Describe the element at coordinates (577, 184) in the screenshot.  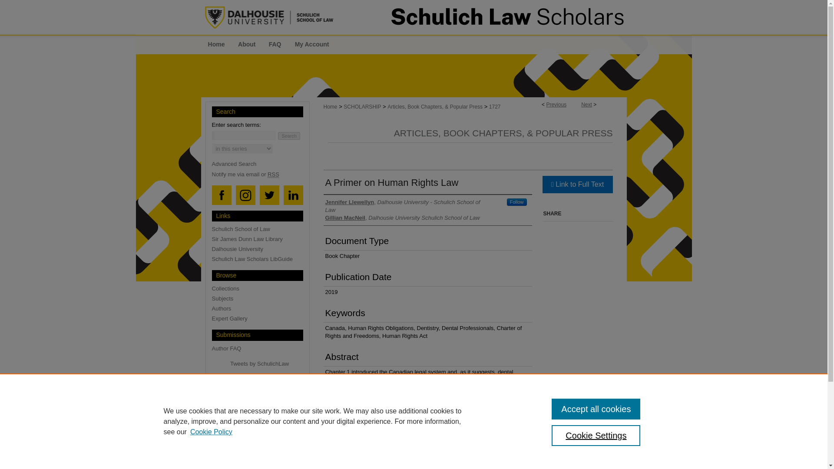
I see `Link to Full Text` at that location.